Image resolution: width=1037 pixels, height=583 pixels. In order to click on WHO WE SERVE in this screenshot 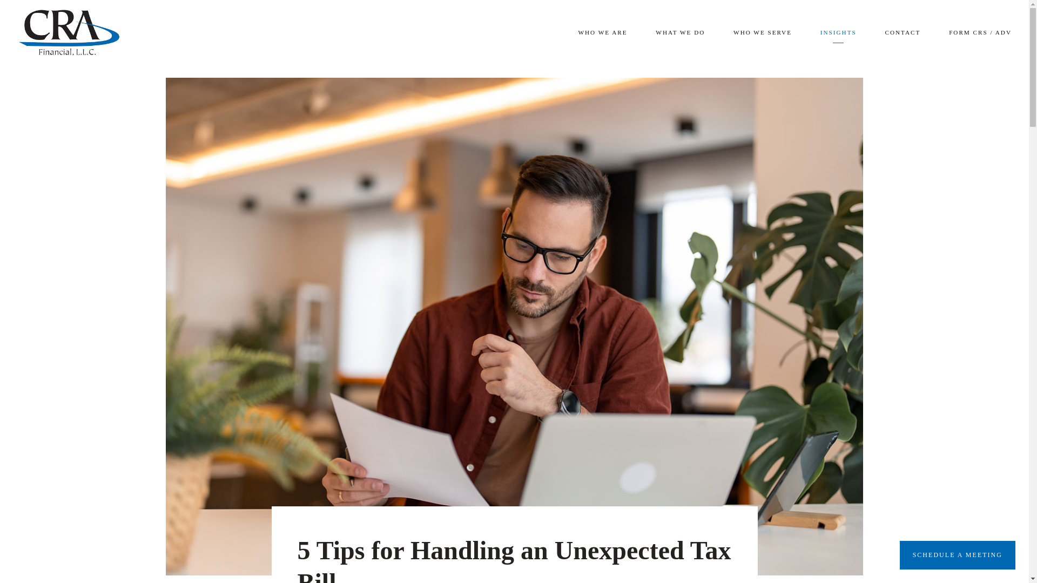, I will do `click(763, 32)`.